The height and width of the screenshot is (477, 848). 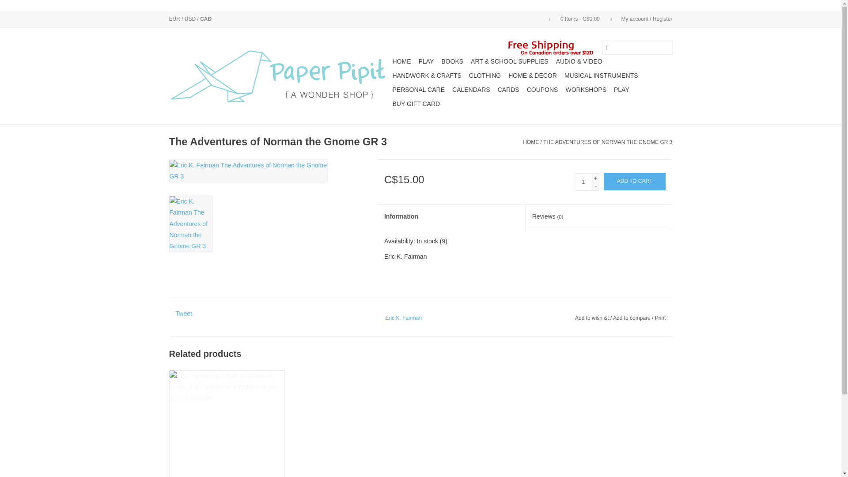 What do you see at coordinates (452, 61) in the screenshot?
I see `BOOKS` at bounding box center [452, 61].